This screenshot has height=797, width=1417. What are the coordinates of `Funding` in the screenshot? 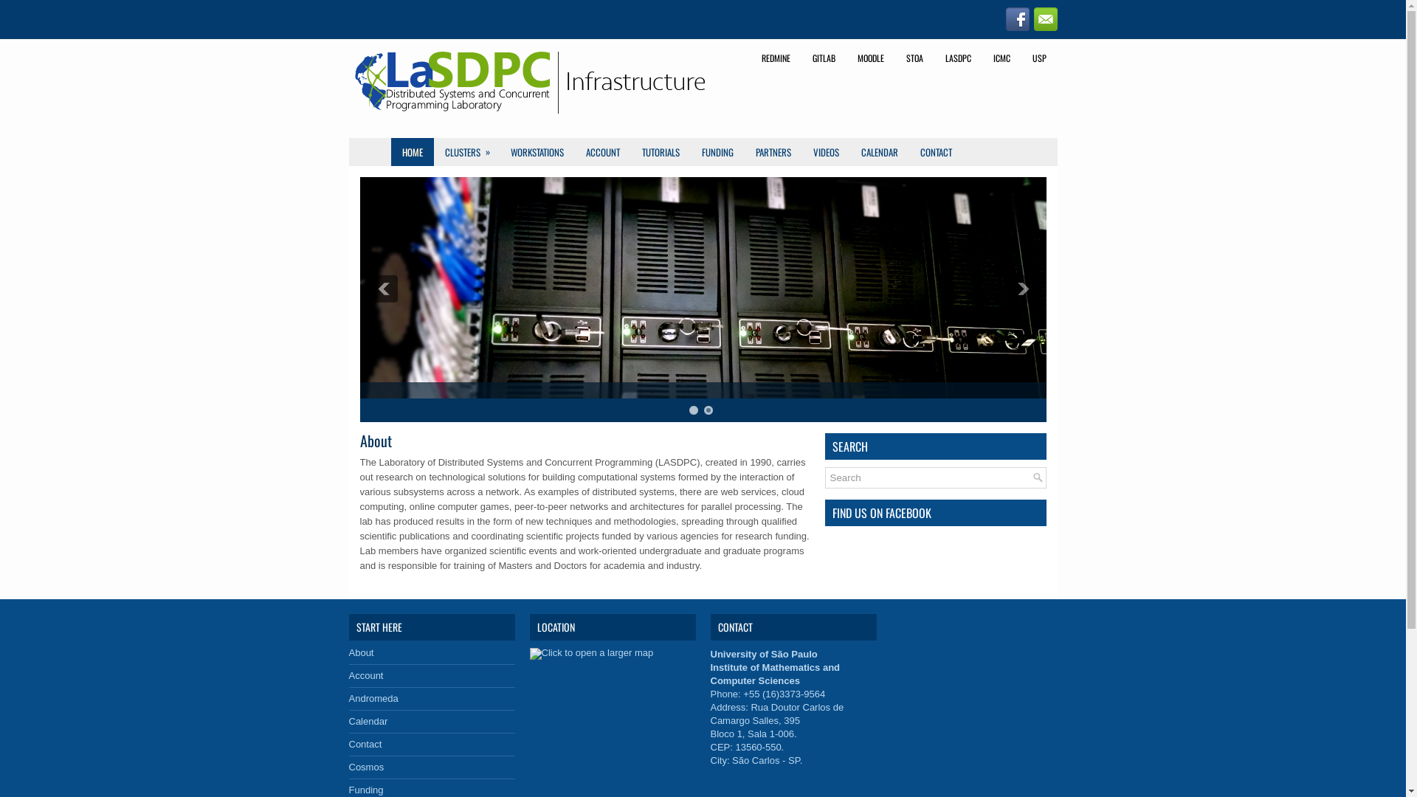 It's located at (366, 790).